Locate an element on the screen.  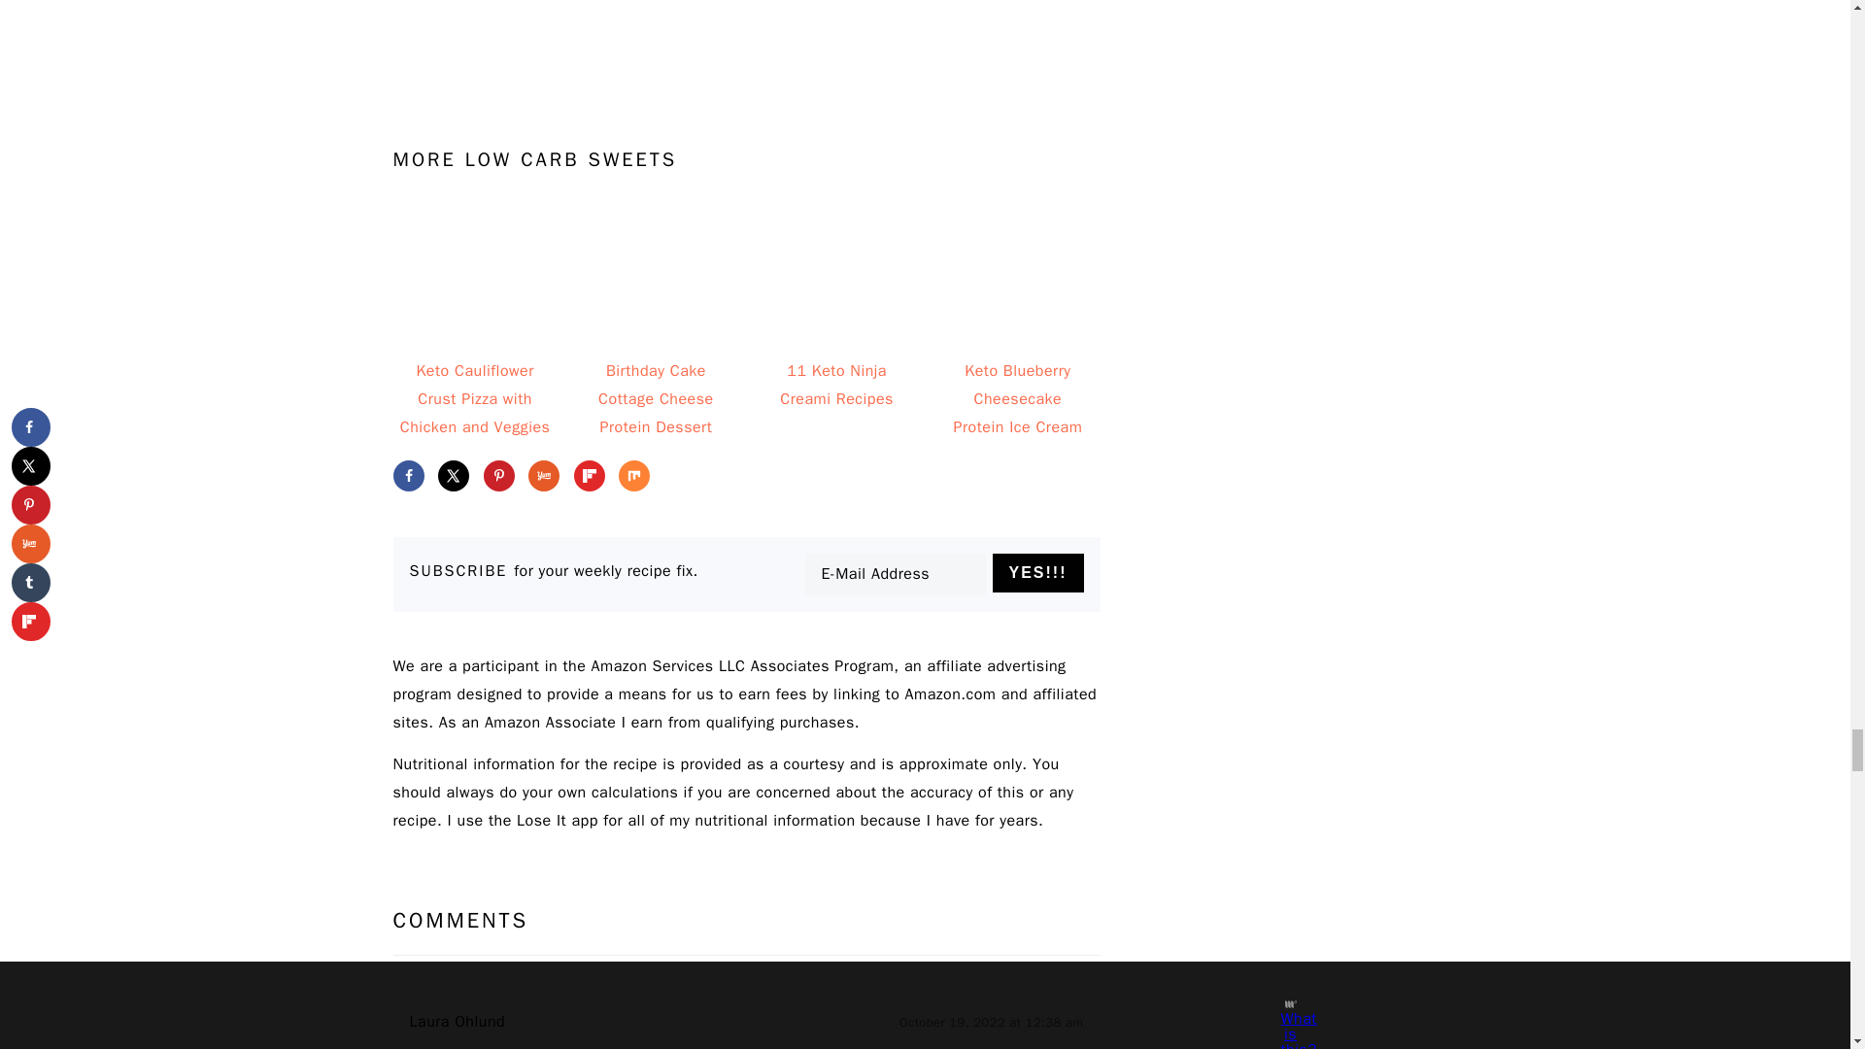
Share on Facebook is located at coordinates (407, 476).